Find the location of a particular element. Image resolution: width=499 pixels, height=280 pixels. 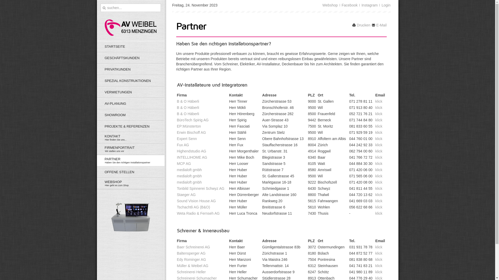

klick is located at coordinates (379, 132).